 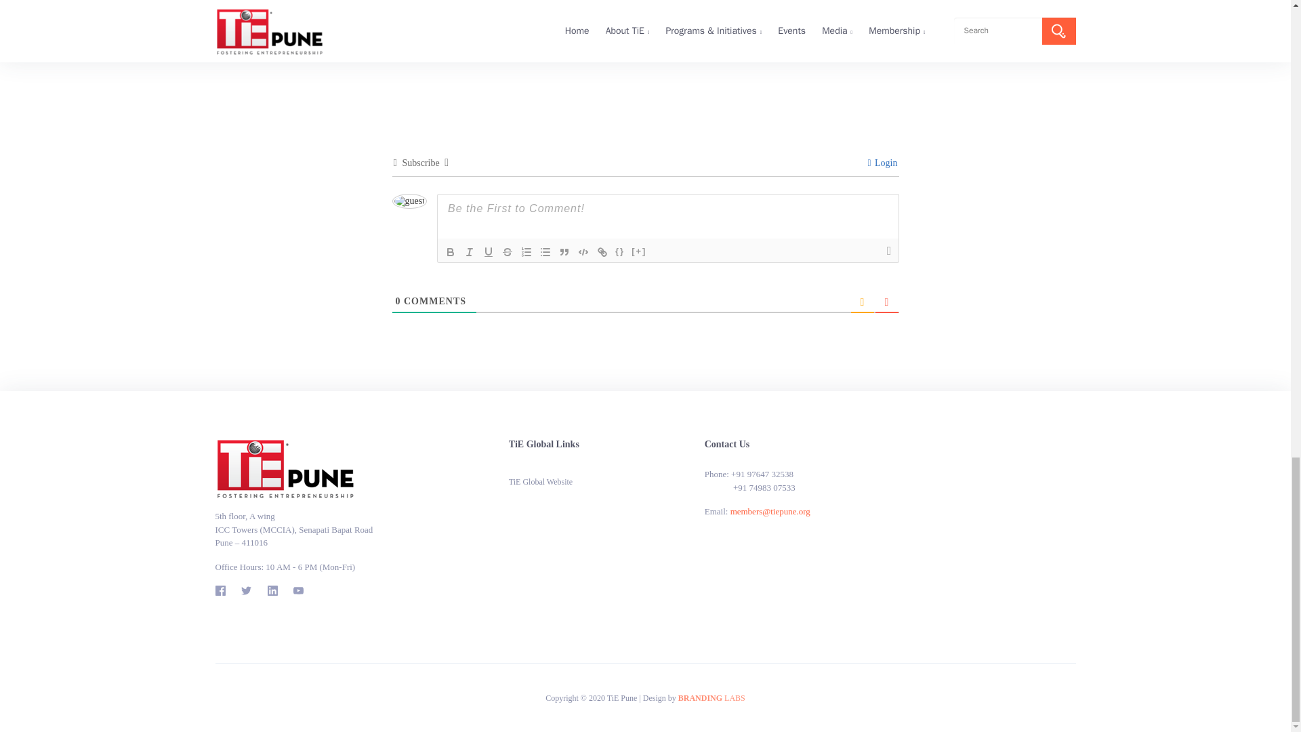 What do you see at coordinates (645, 47) in the screenshot?
I see `Linkedin` at bounding box center [645, 47].